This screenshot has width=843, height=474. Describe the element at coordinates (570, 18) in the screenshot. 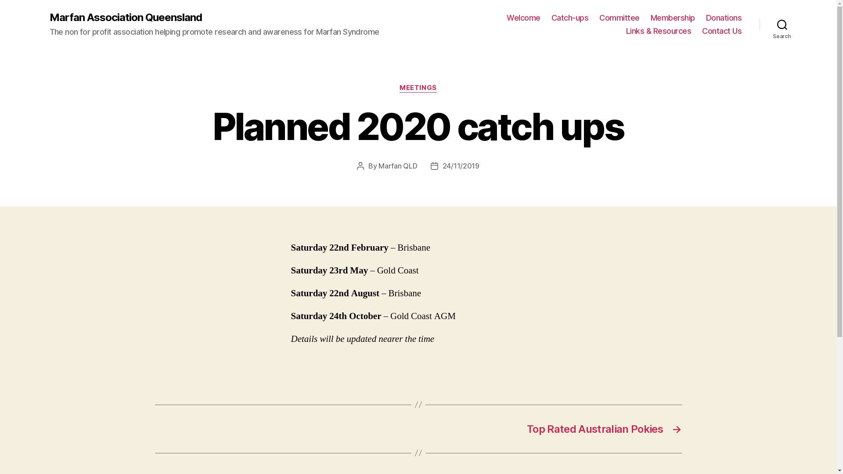

I see `Catch-ups` at that location.